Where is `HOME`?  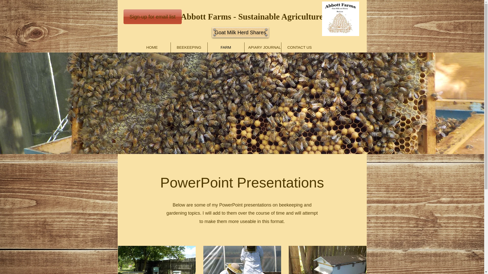
HOME is located at coordinates (152, 47).